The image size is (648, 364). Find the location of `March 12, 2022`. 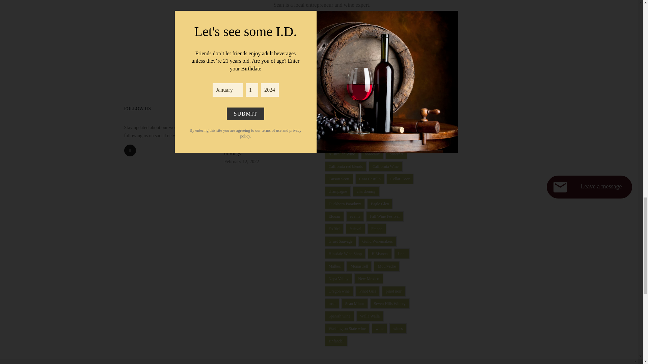

March 12, 2022 is located at coordinates (239, 134).